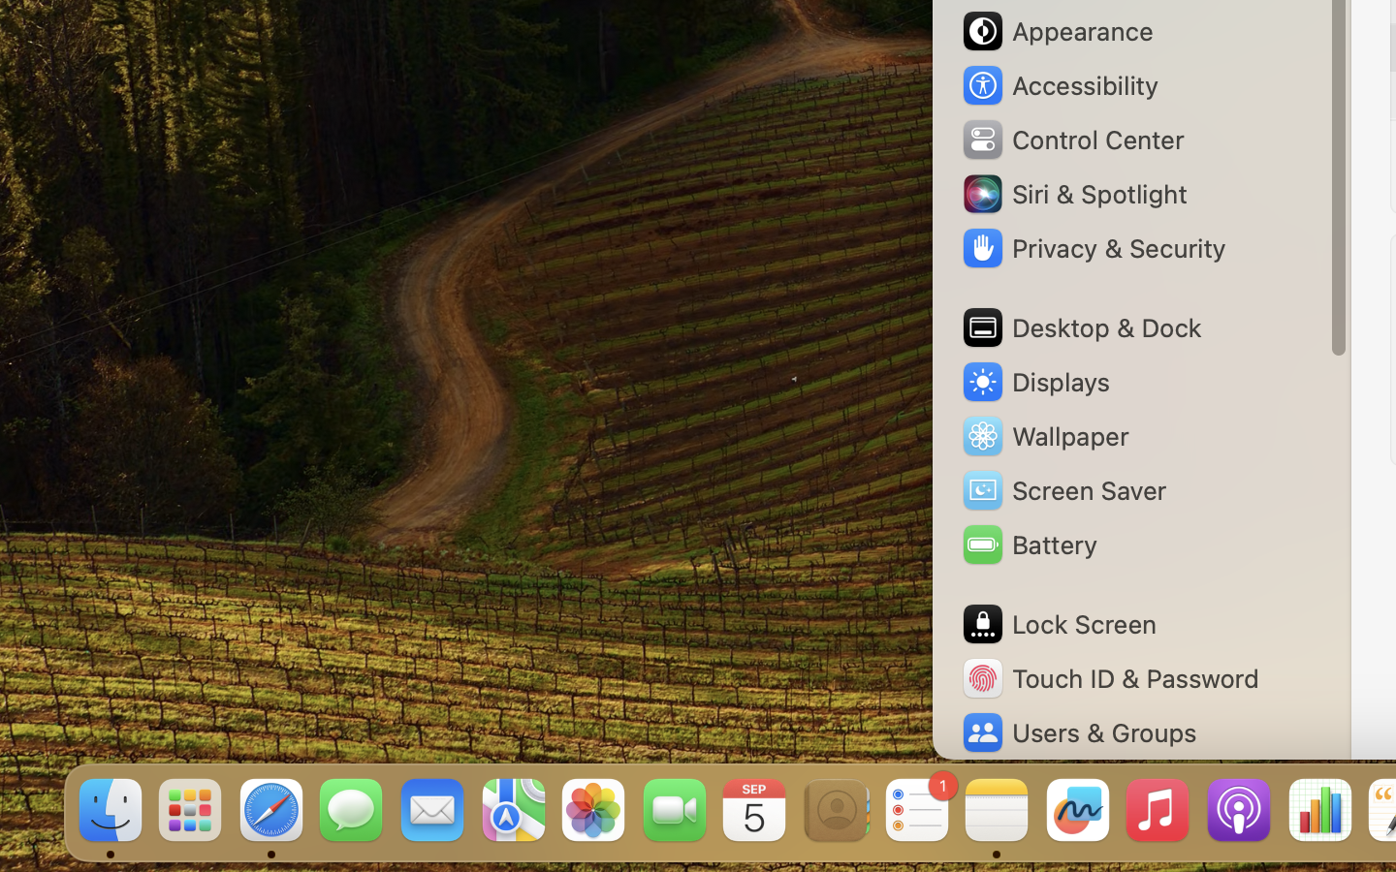 The width and height of the screenshot is (1396, 872). Describe the element at coordinates (1078, 732) in the screenshot. I see `Users & Groups` at that location.